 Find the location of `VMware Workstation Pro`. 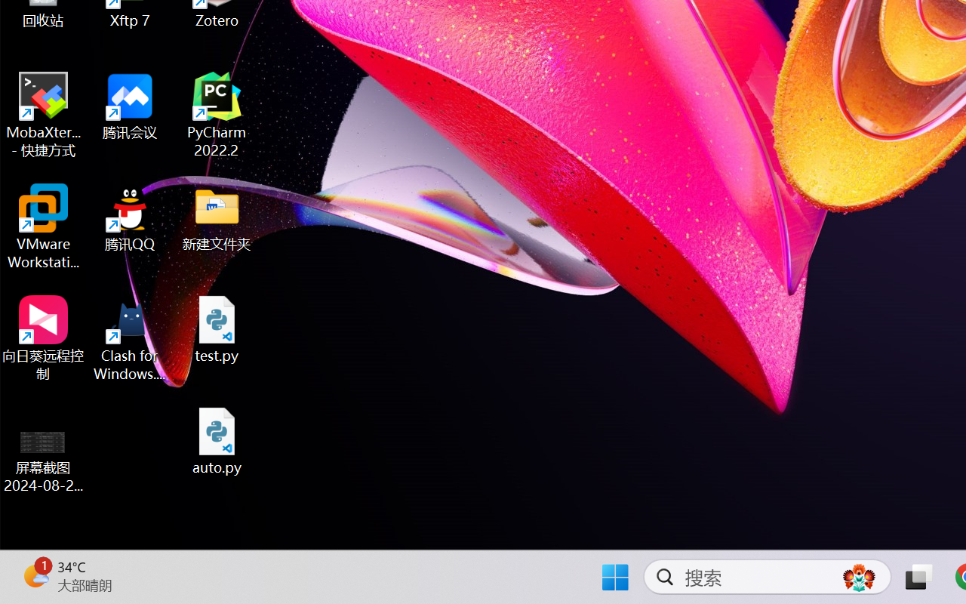

VMware Workstation Pro is located at coordinates (44, 226).